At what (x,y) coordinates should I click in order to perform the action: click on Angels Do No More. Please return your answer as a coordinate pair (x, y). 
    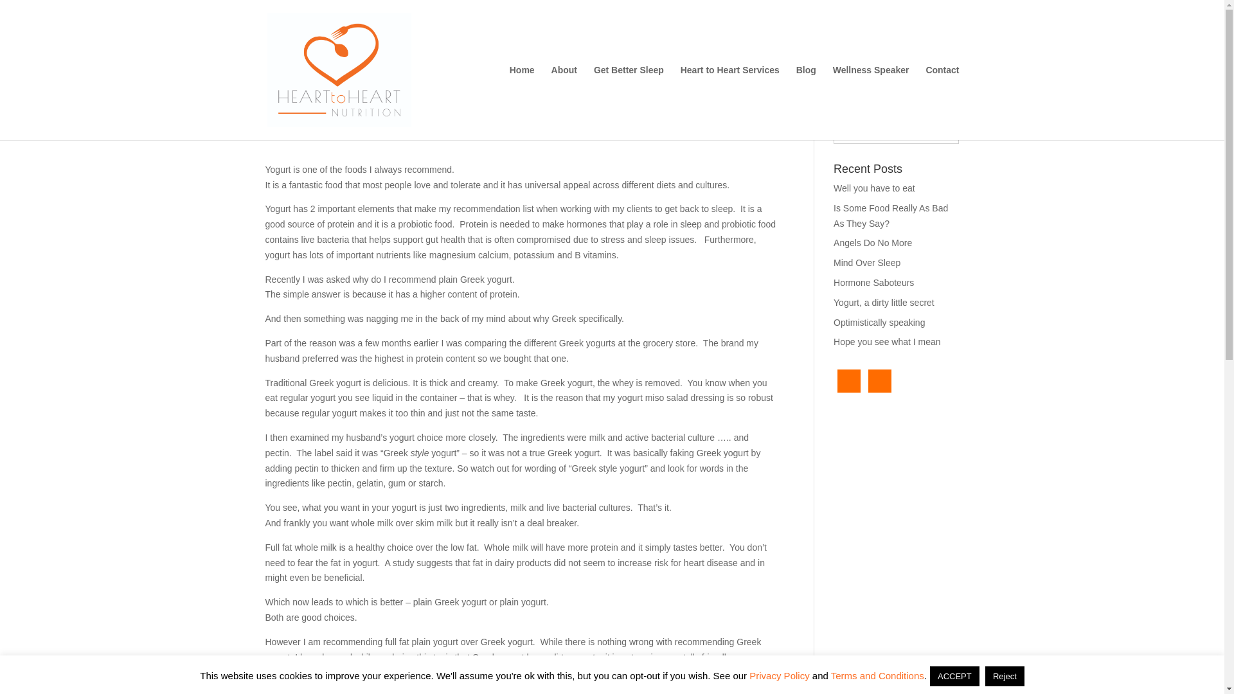
    Looking at the image, I should click on (873, 243).